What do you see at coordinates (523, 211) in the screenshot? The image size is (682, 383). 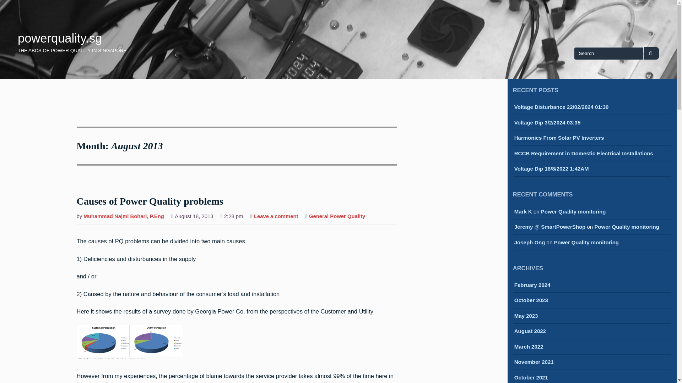 I see `Mark K` at bounding box center [523, 211].